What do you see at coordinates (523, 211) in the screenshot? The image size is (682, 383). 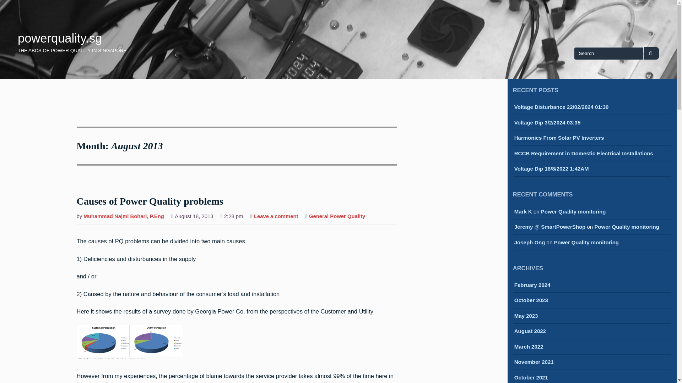 I see `Mark K` at bounding box center [523, 211].